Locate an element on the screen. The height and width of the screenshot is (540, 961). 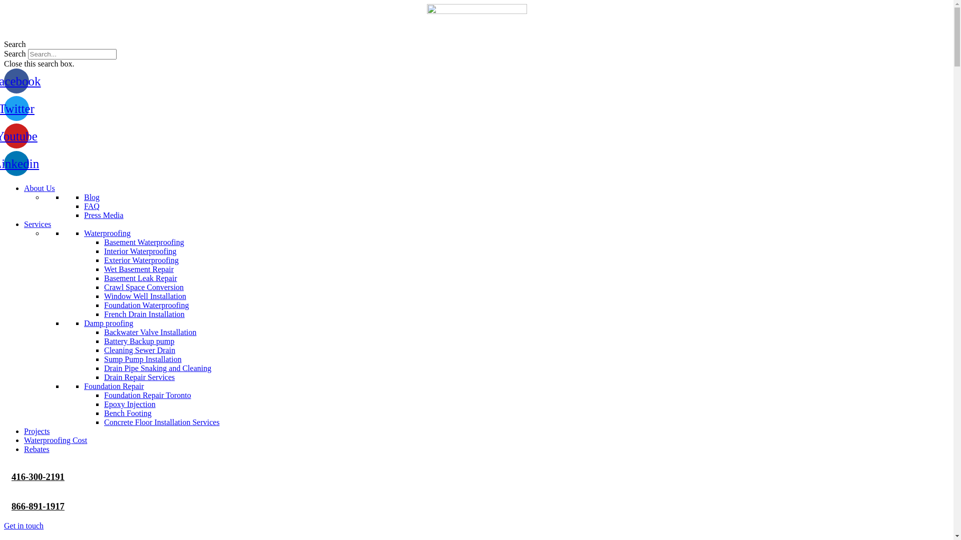
Window Well Installation is located at coordinates (145, 296).